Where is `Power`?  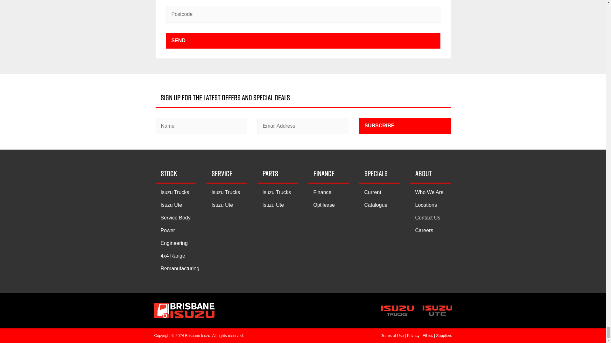 Power is located at coordinates (167, 231).